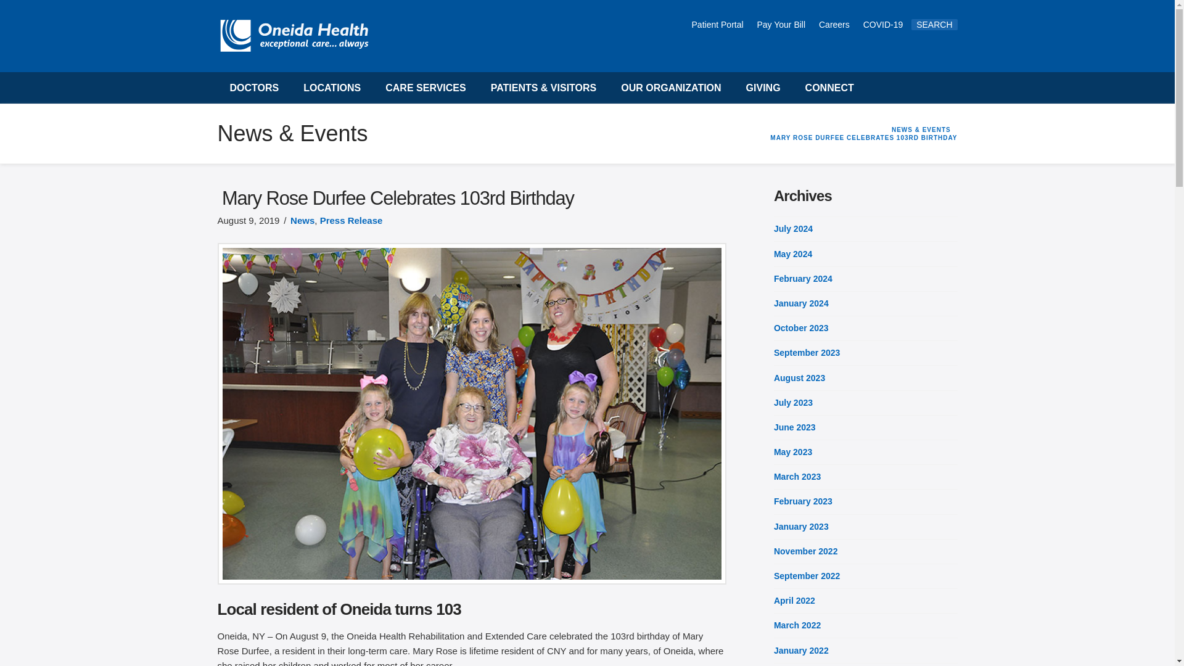  What do you see at coordinates (863, 138) in the screenshot?
I see `You Are Here` at bounding box center [863, 138].